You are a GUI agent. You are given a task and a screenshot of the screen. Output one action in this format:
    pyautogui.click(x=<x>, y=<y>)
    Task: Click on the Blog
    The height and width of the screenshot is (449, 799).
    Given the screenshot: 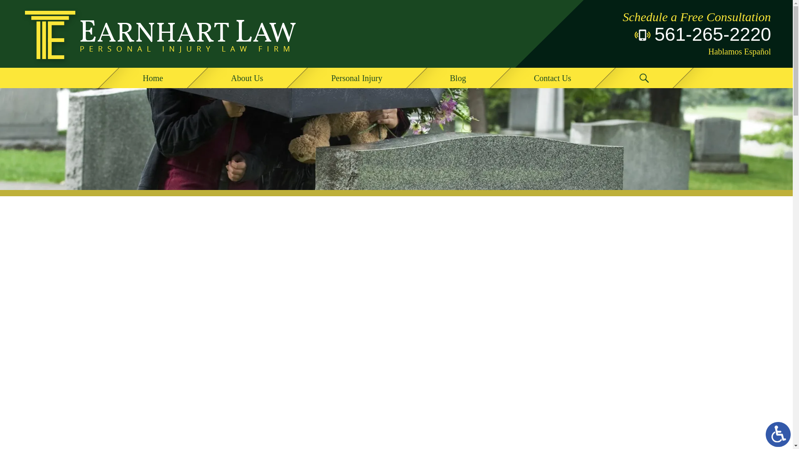 What is the action you would take?
    pyautogui.click(x=459, y=78)
    